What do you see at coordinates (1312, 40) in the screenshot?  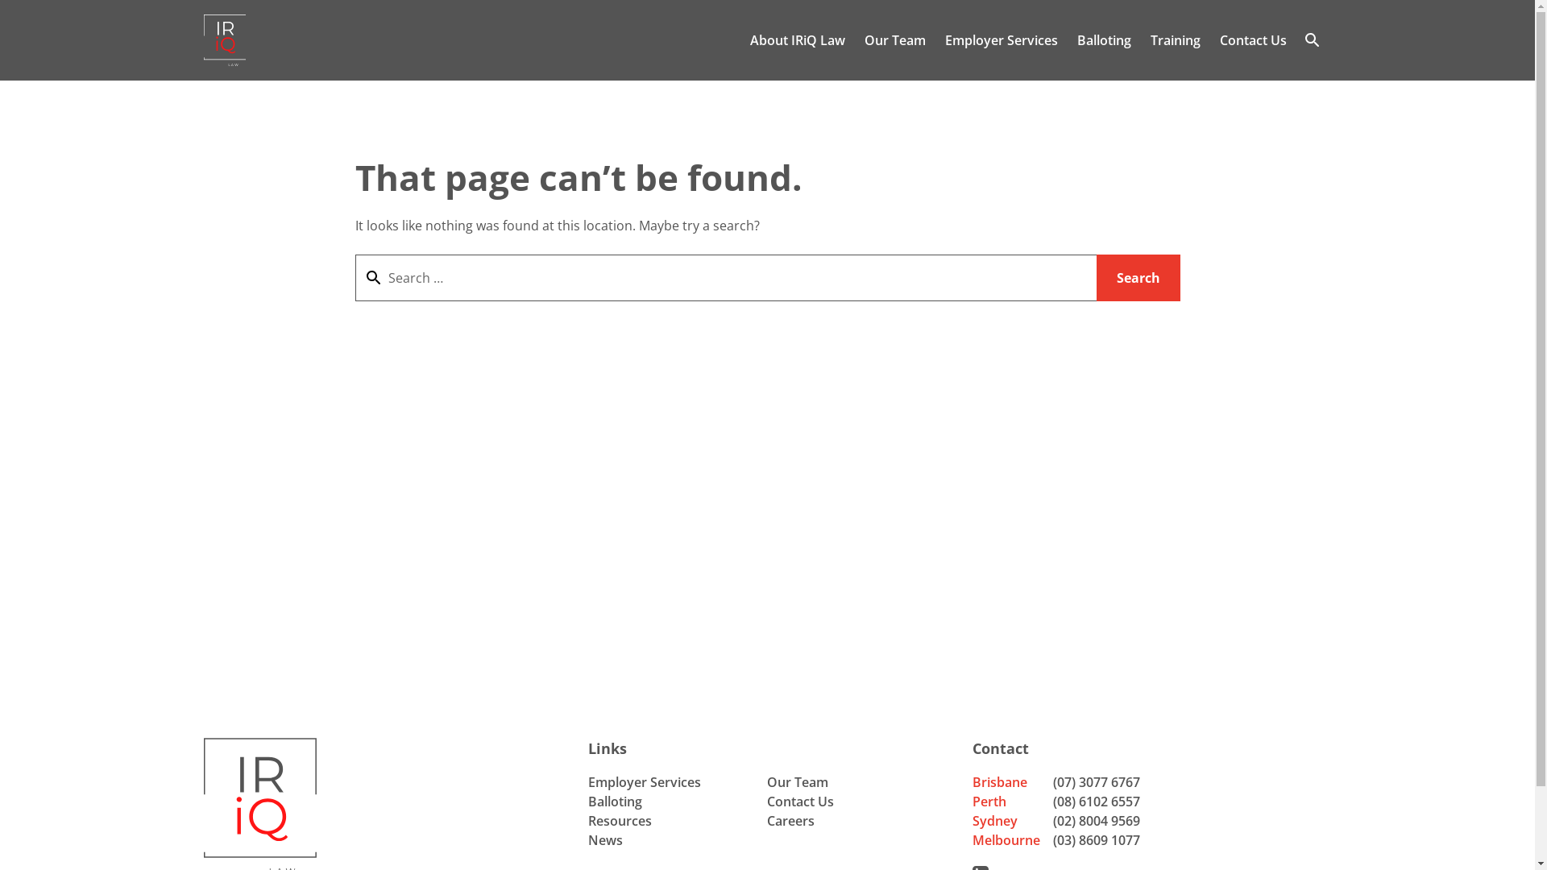 I see `Open search` at bounding box center [1312, 40].